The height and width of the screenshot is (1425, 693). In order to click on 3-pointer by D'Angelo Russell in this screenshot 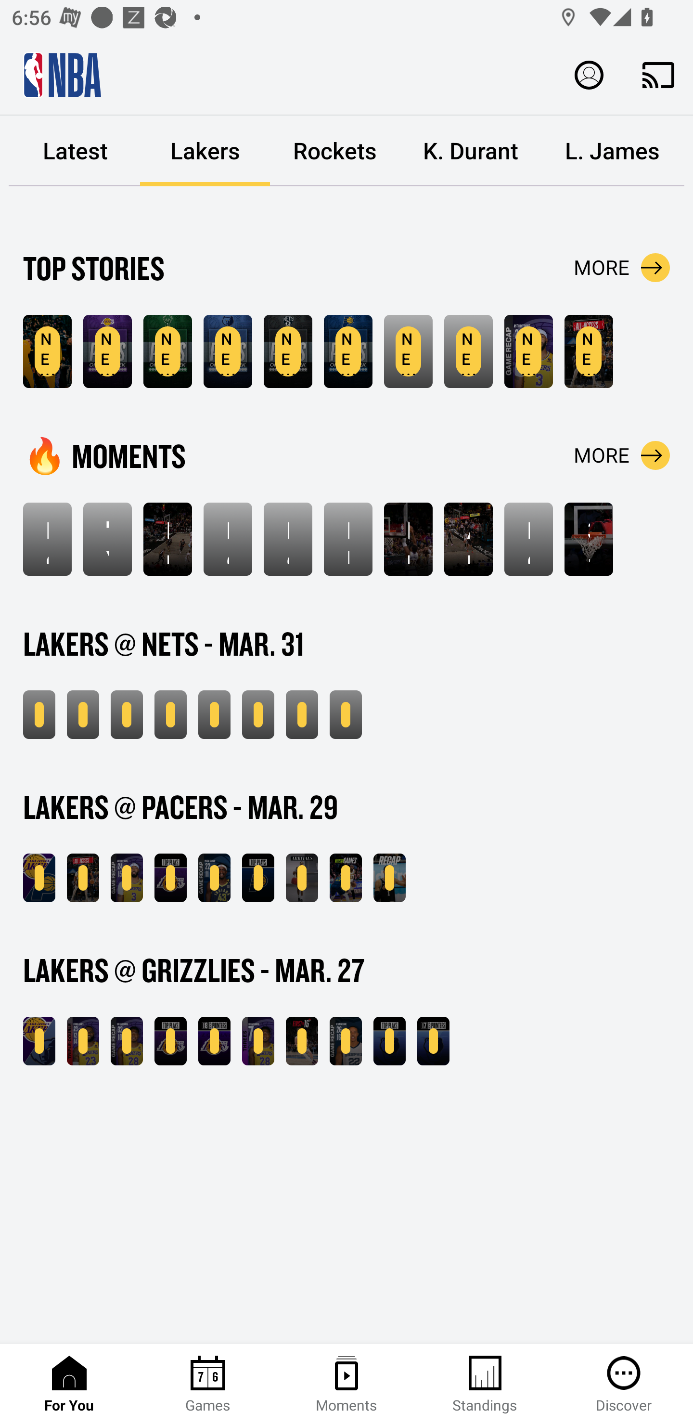, I will do `click(589, 539)`.